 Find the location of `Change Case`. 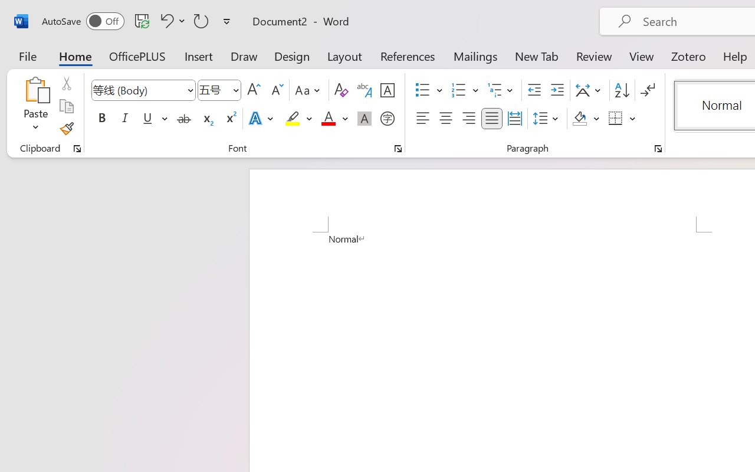

Change Case is located at coordinates (309, 90).